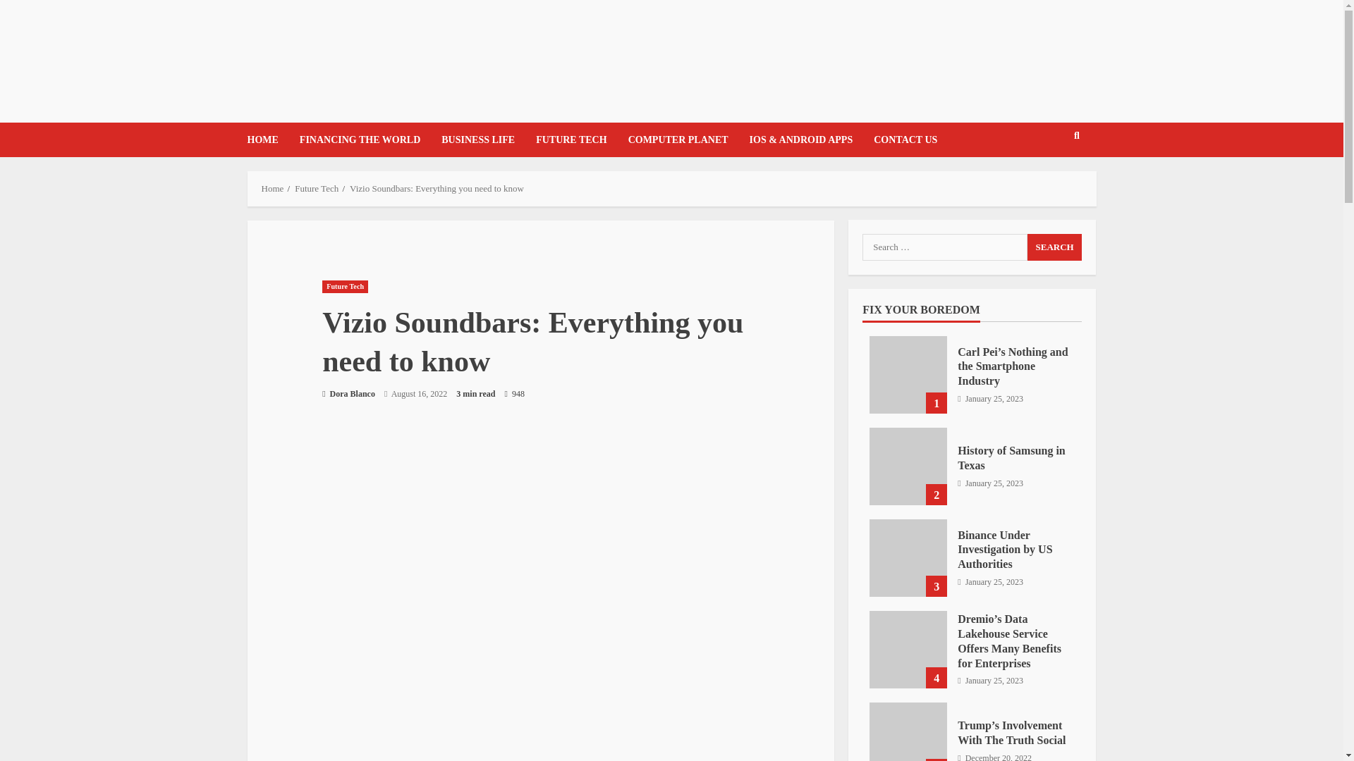 Image resolution: width=1354 pixels, height=761 pixels. What do you see at coordinates (317, 189) in the screenshot?
I see `Future Tech` at bounding box center [317, 189].